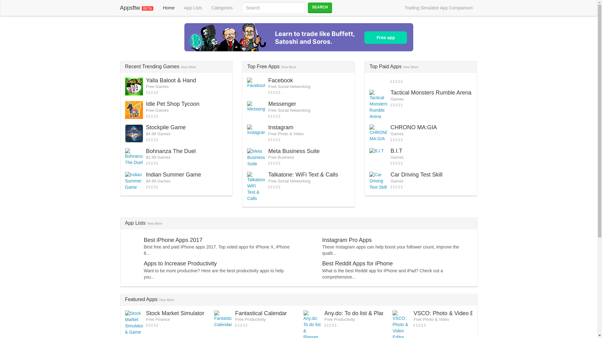  Describe the element at coordinates (280, 127) in the screenshot. I see `Instagram` at that location.